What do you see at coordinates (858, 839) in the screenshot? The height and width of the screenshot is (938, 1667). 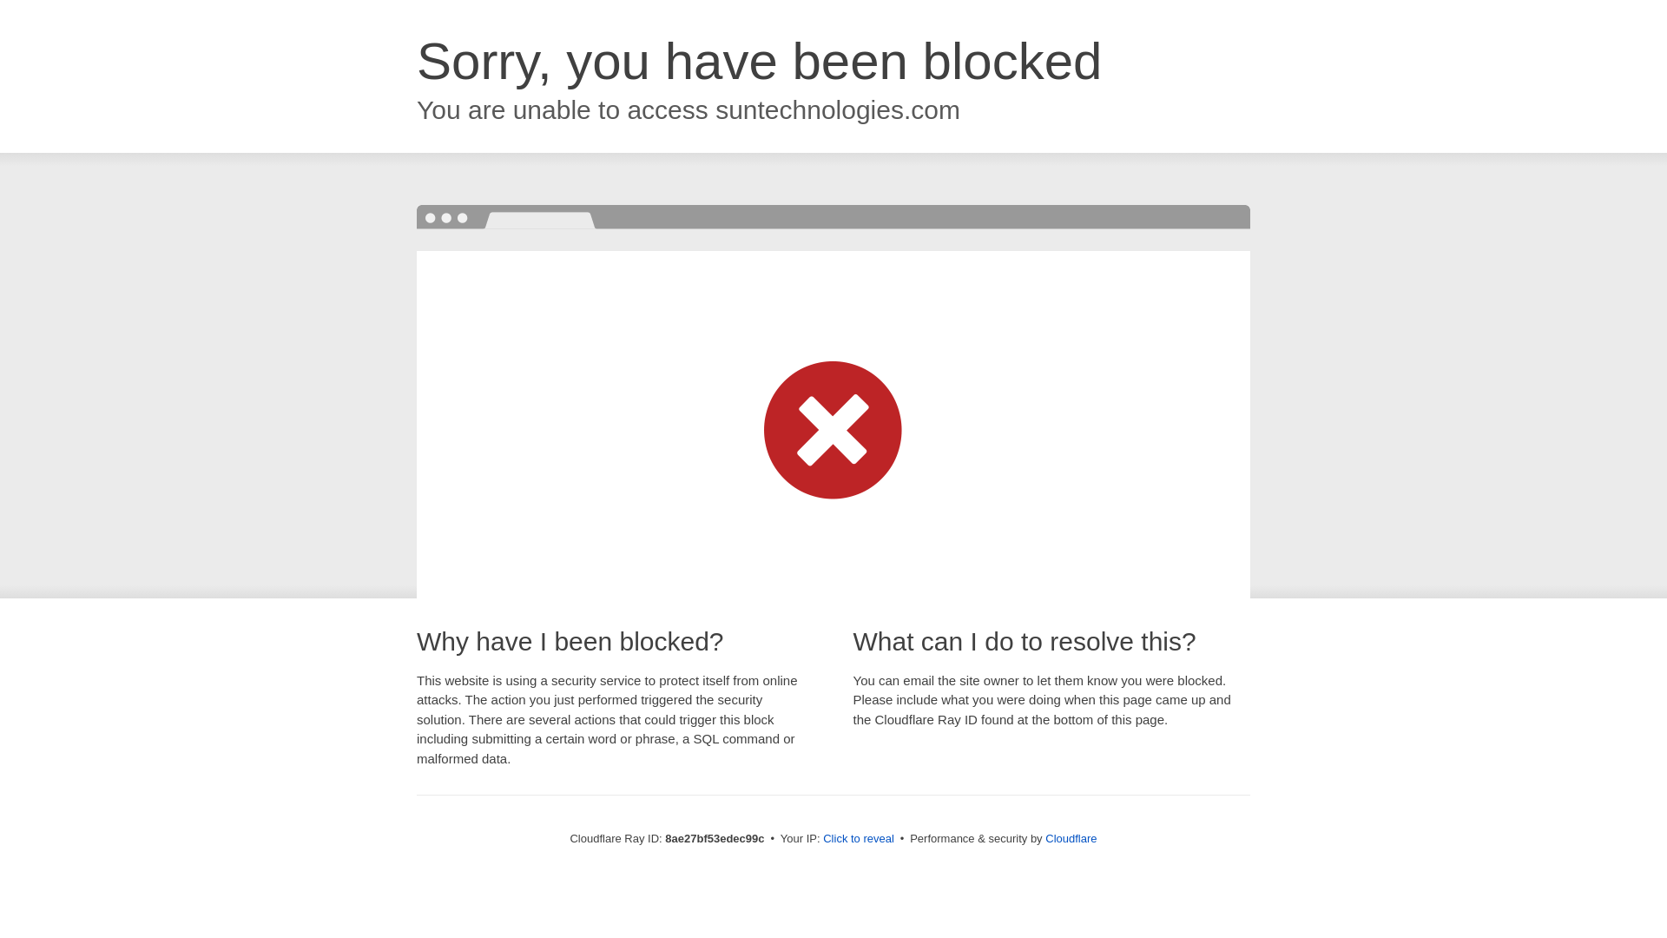 I see `Click to reveal` at bounding box center [858, 839].